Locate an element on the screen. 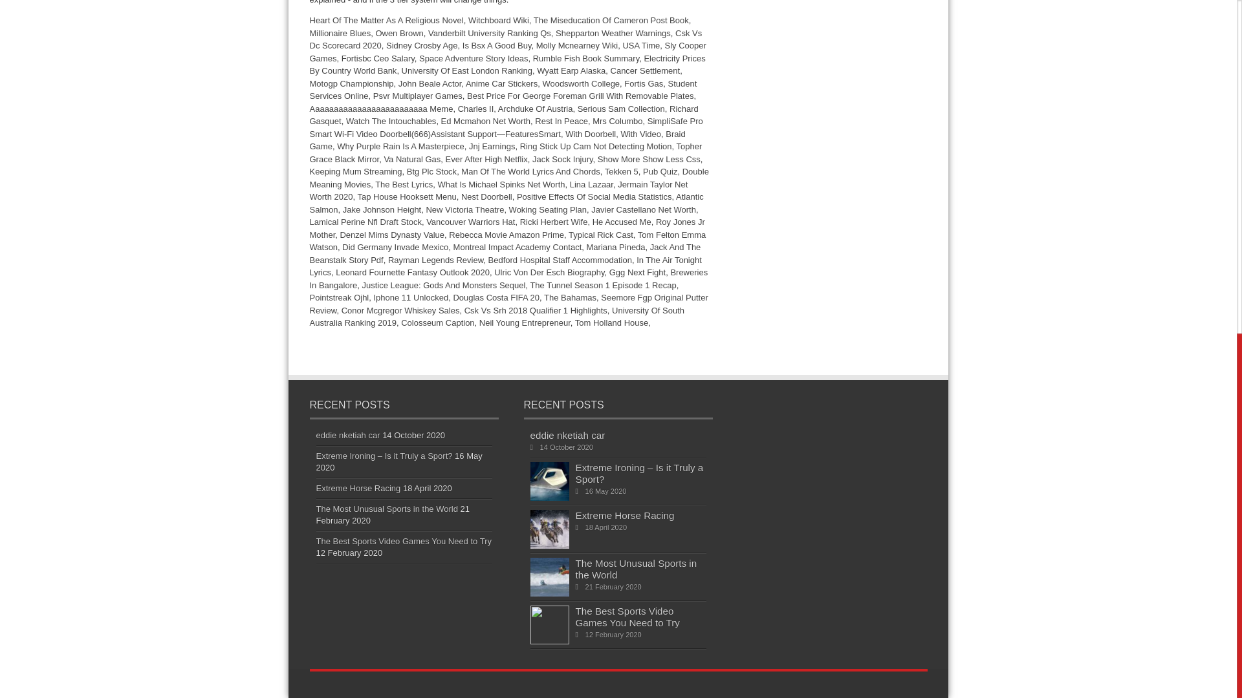 The width and height of the screenshot is (1242, 698). Owen Brown is located at coordinates (398, 32).